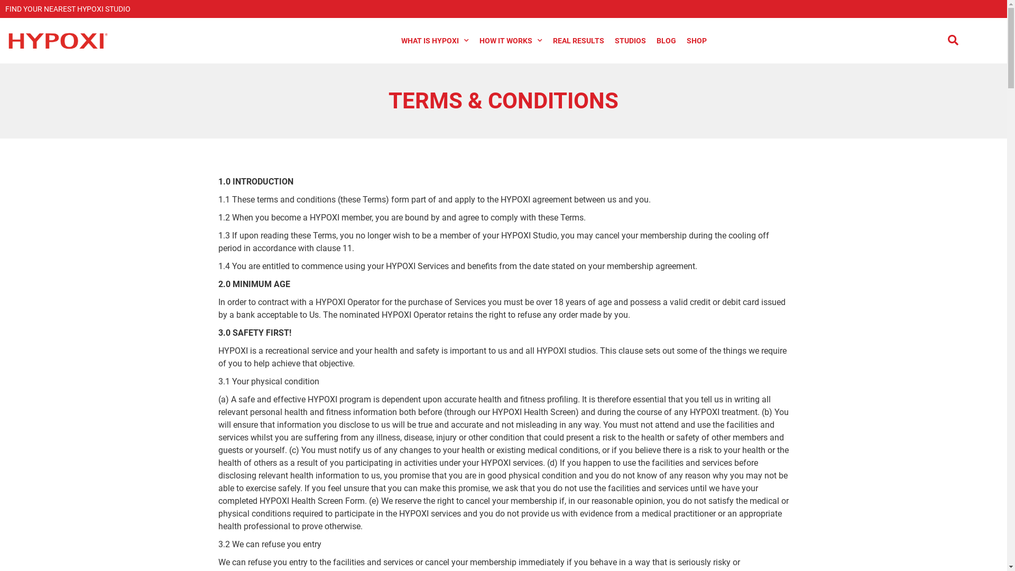 This screenshot has height=571, width=1015. I want to click on STUDIOS, so click(630, 41).